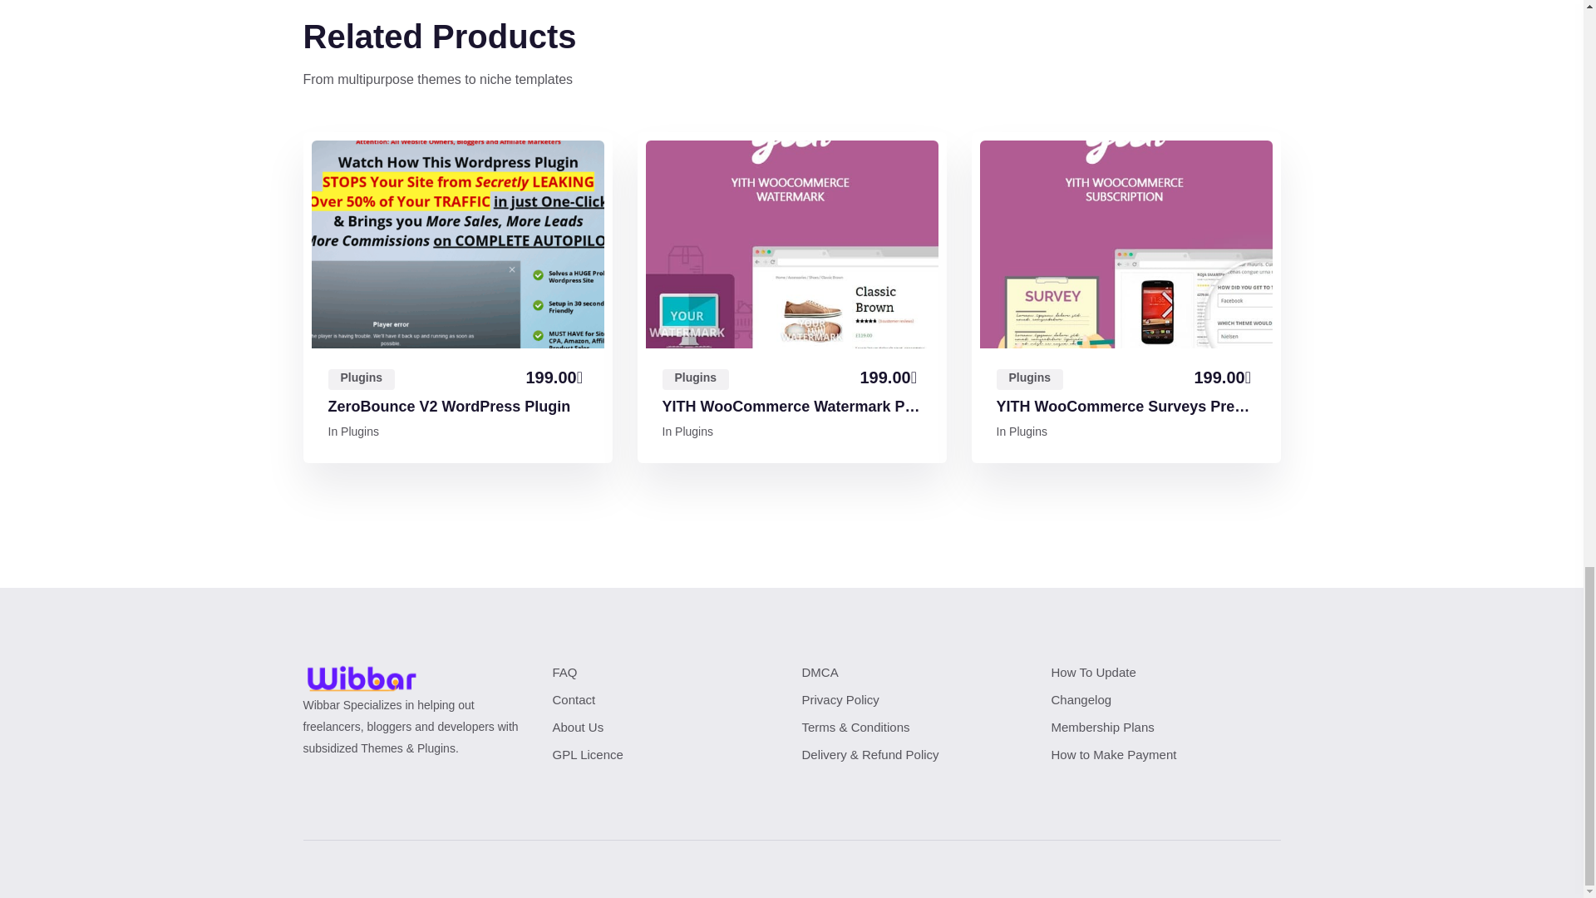 Image resolution: width=1596 pixels, height=898 pixels. Describe the element at coordinates (448, 407) in the screenshot. I see `ZeroBounce V2 WordPress Plugin` at that location.